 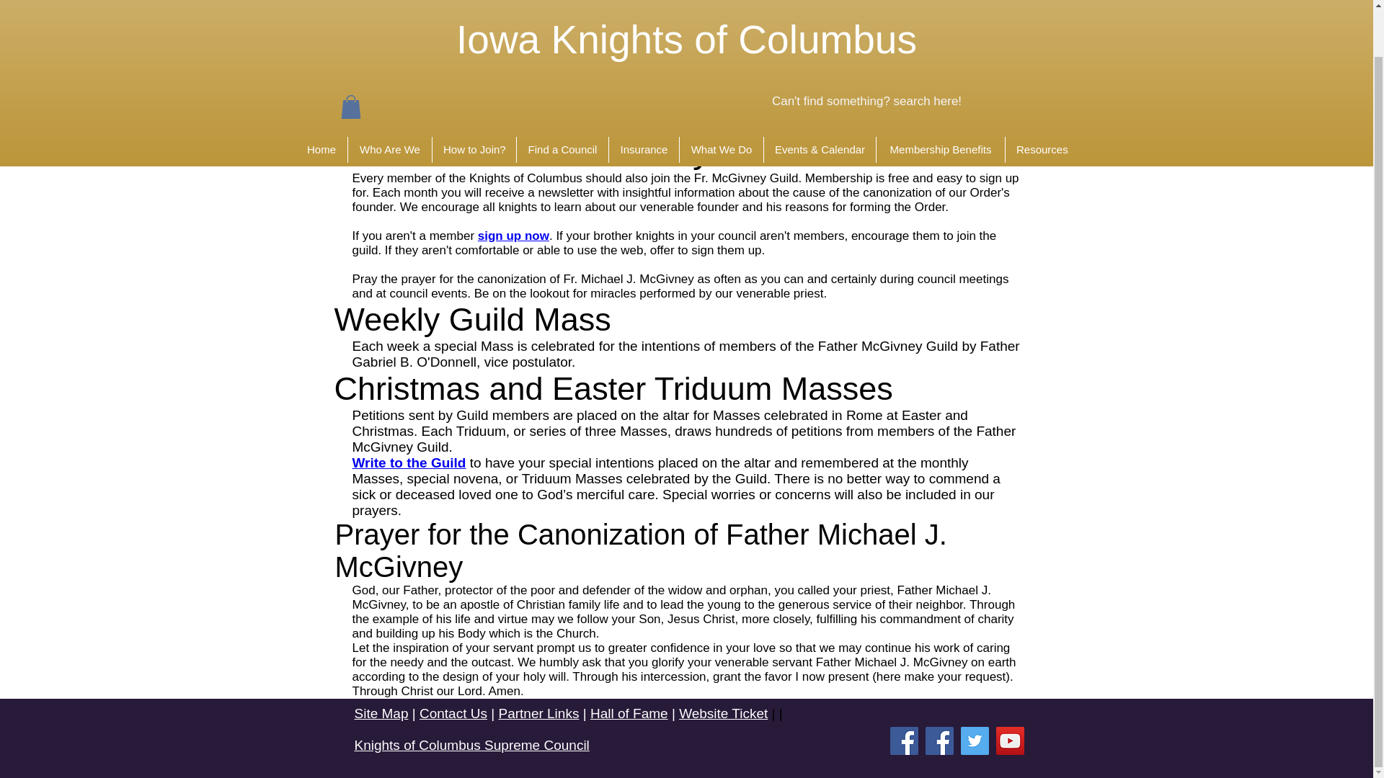 I want to click on Iowa Knights of Columbus, so click(x=686, y=6).